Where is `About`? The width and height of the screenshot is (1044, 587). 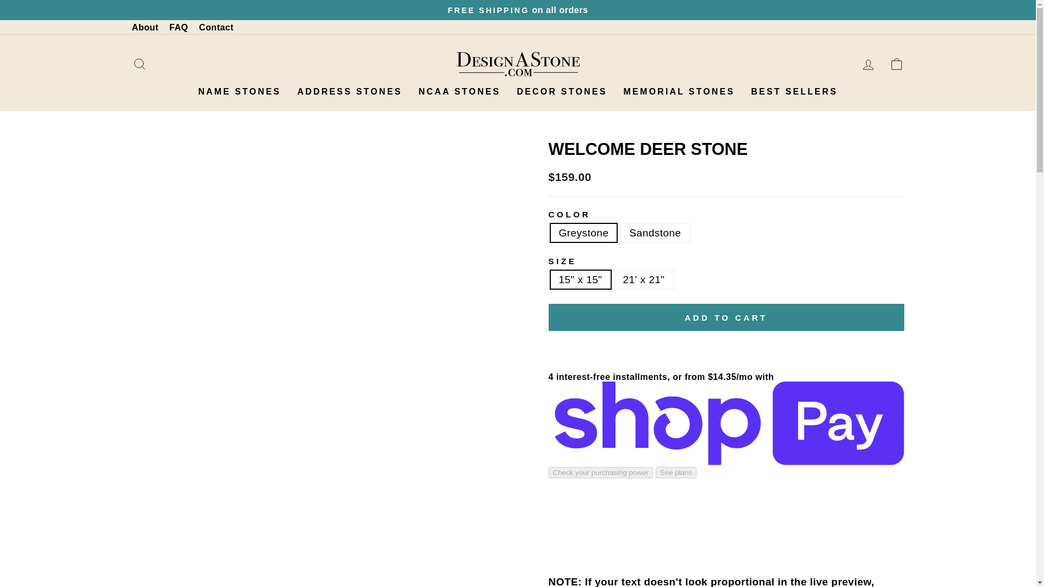 About is located at coordinates (145, 27).